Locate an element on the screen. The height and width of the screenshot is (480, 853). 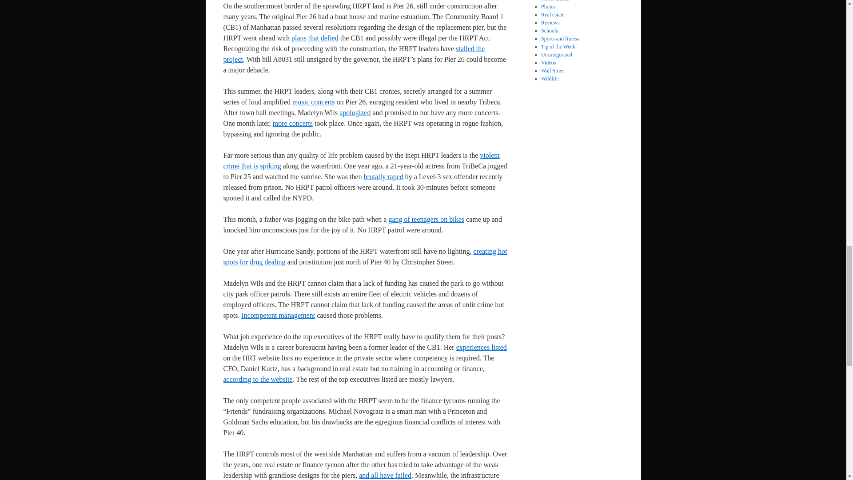
violent crime that is spiking is located at coordinates (361, 161).